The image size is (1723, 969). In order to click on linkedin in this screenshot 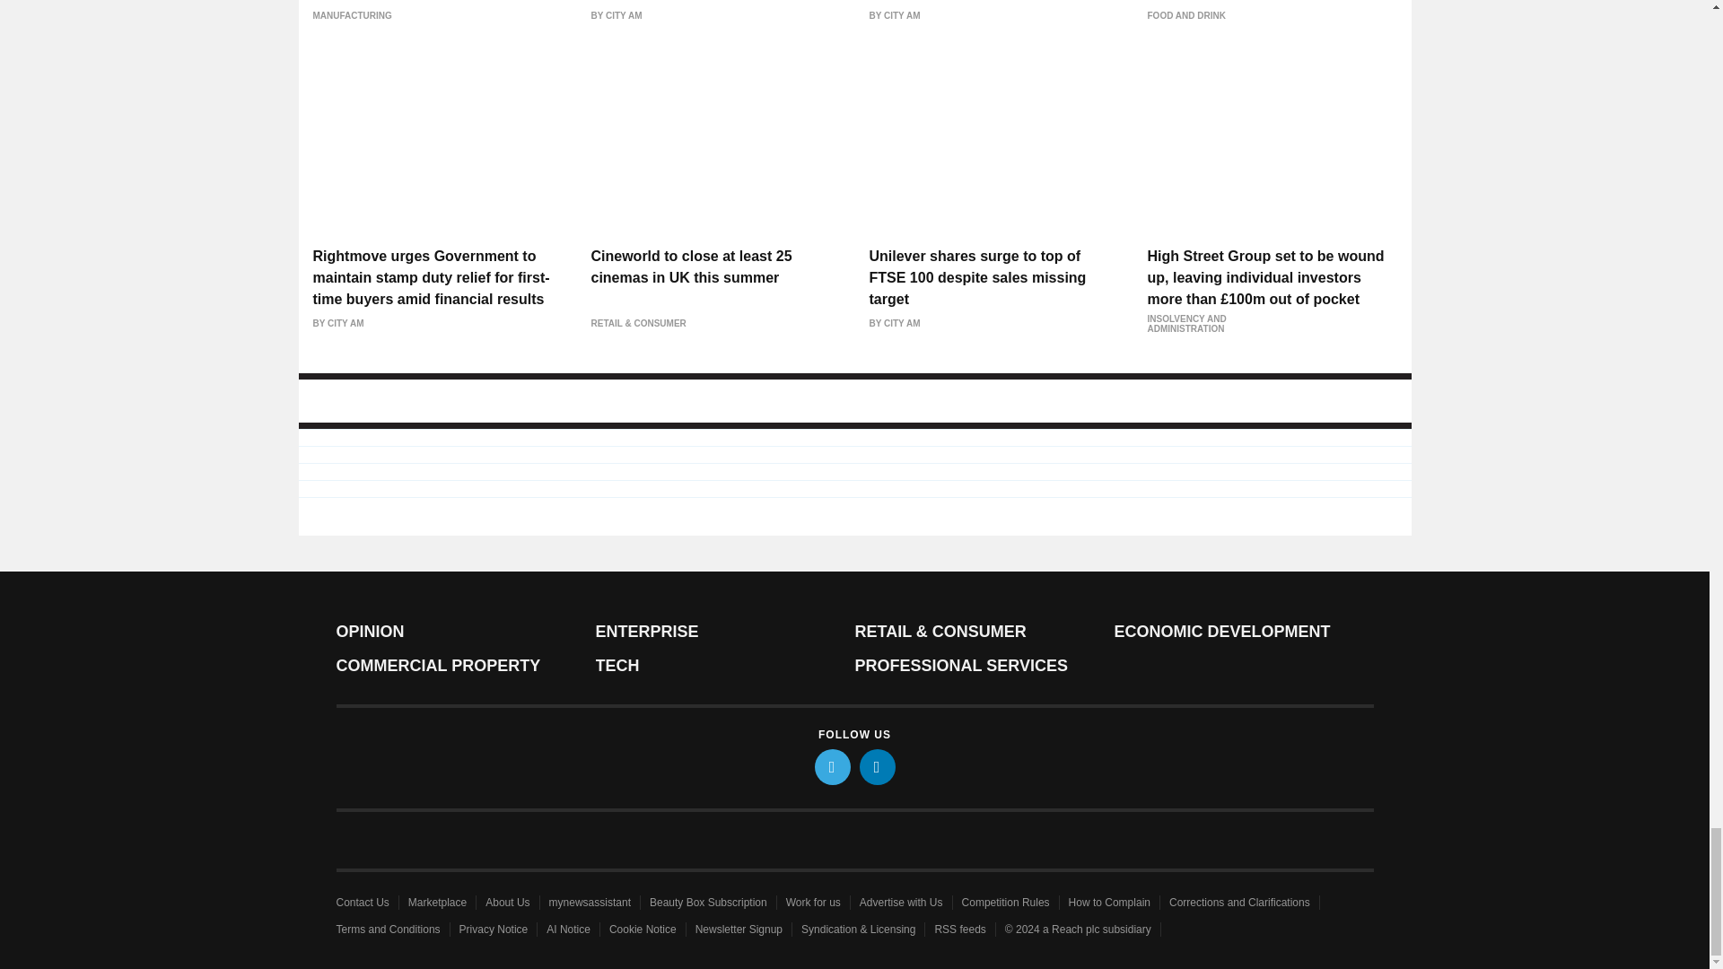, I will do `click(878, 766)`.